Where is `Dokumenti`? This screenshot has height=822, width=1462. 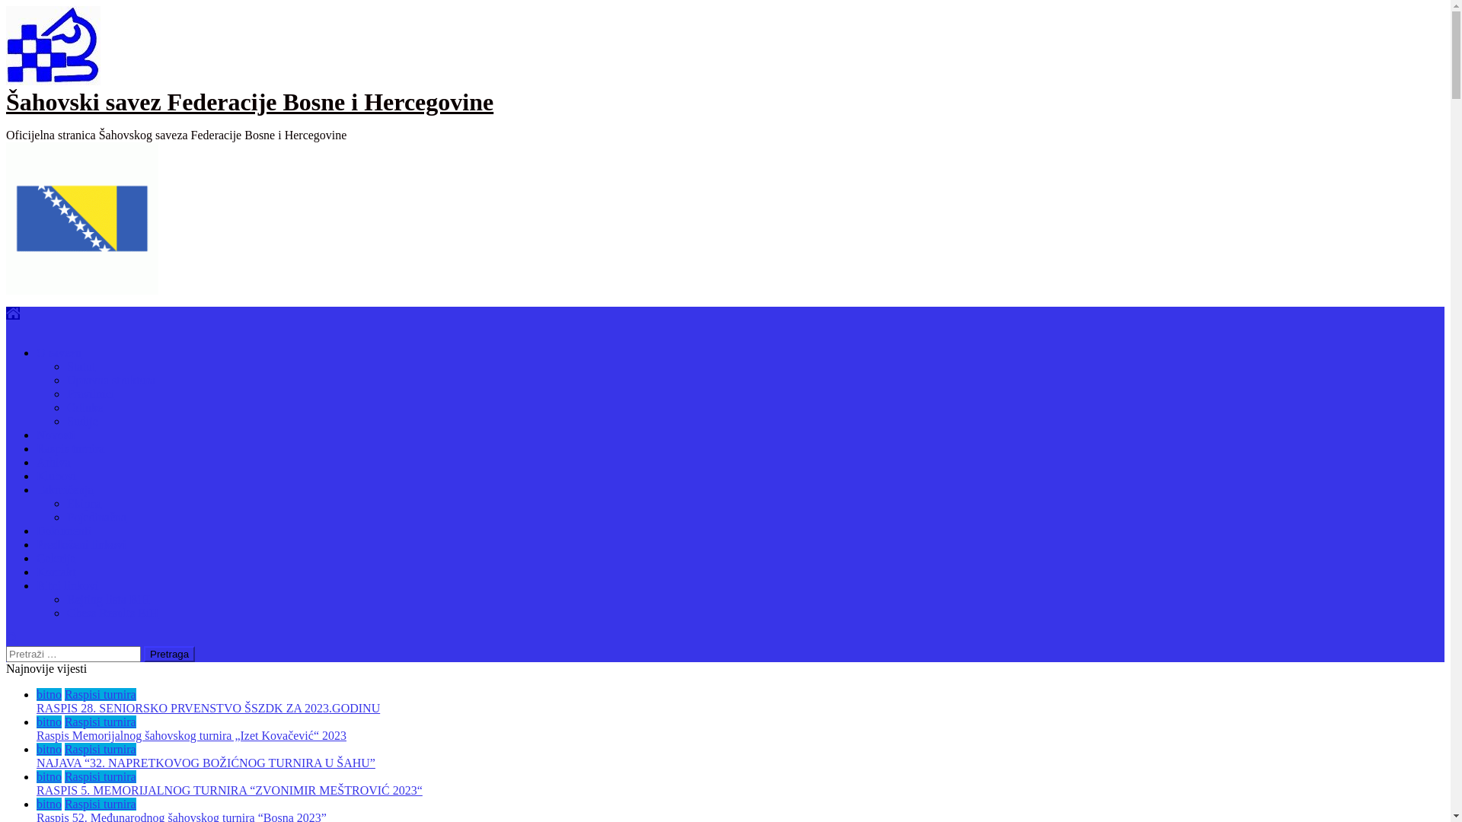
Dokumenti is located at coordinates (64, 531).